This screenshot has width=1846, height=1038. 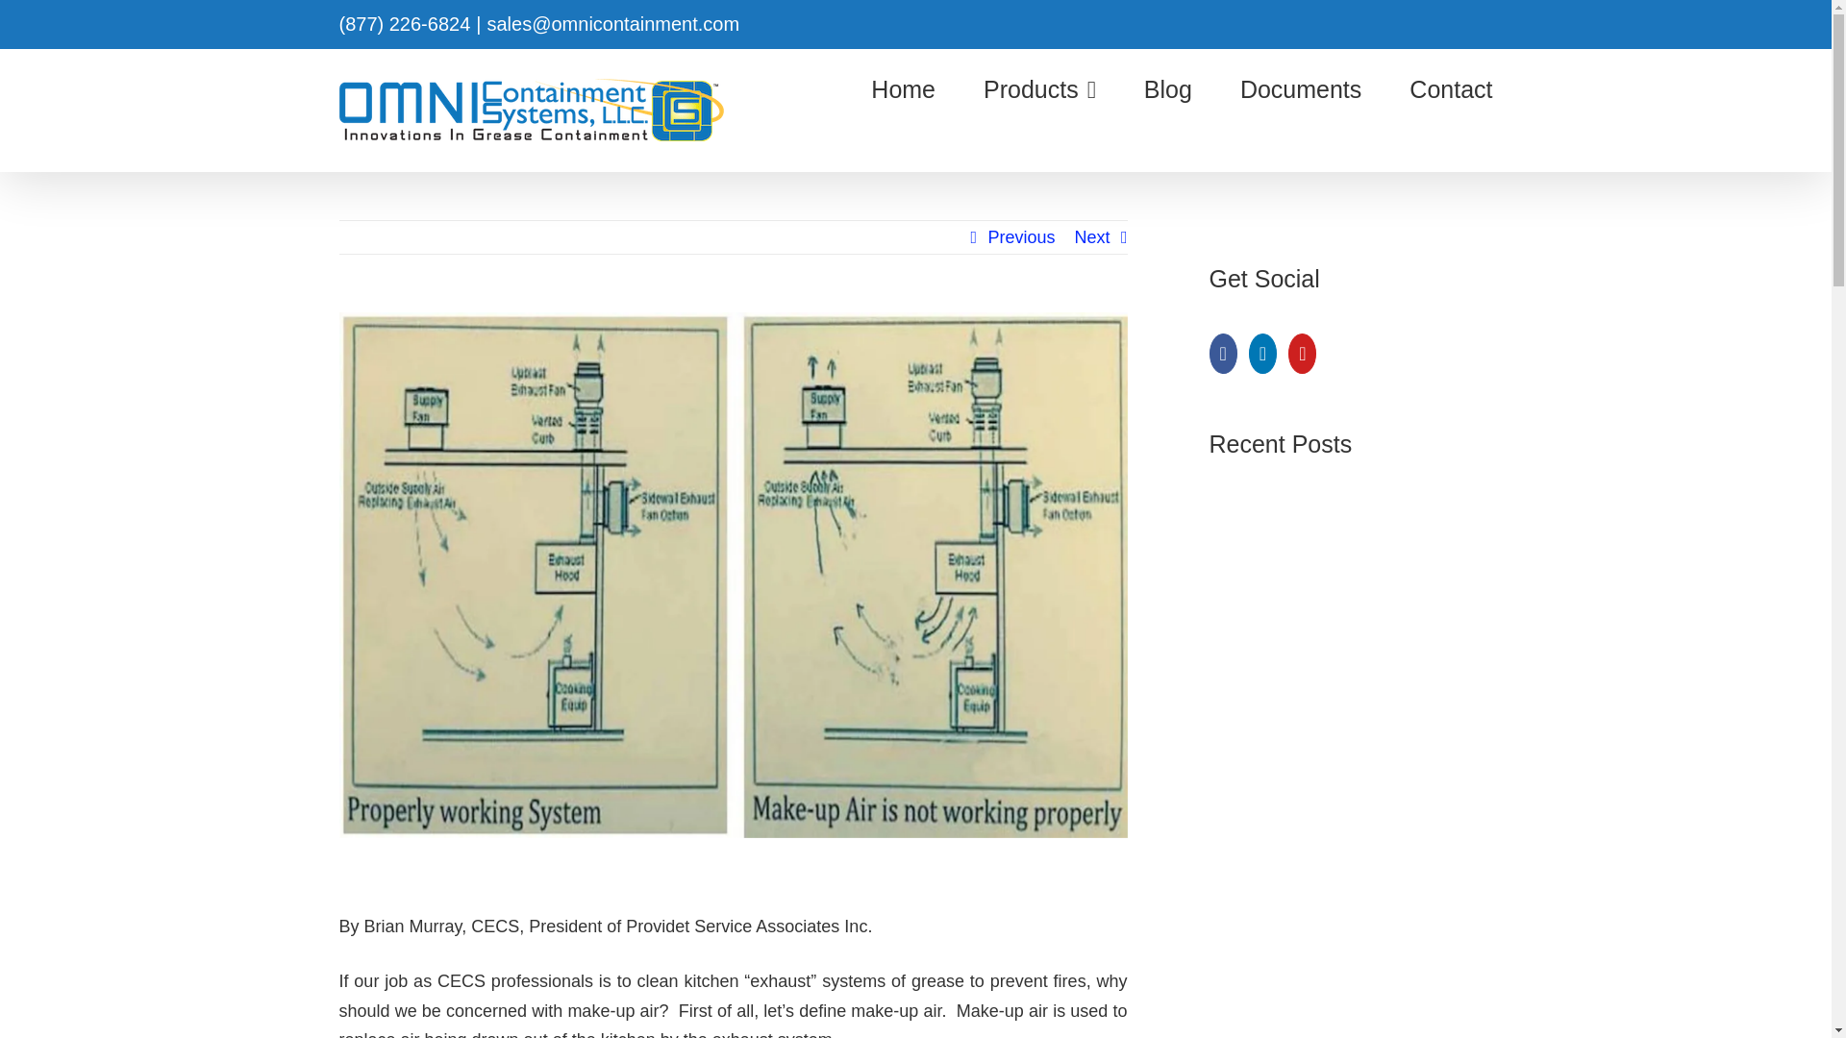 I want to click on Documents, so click(x=1301, y=88).